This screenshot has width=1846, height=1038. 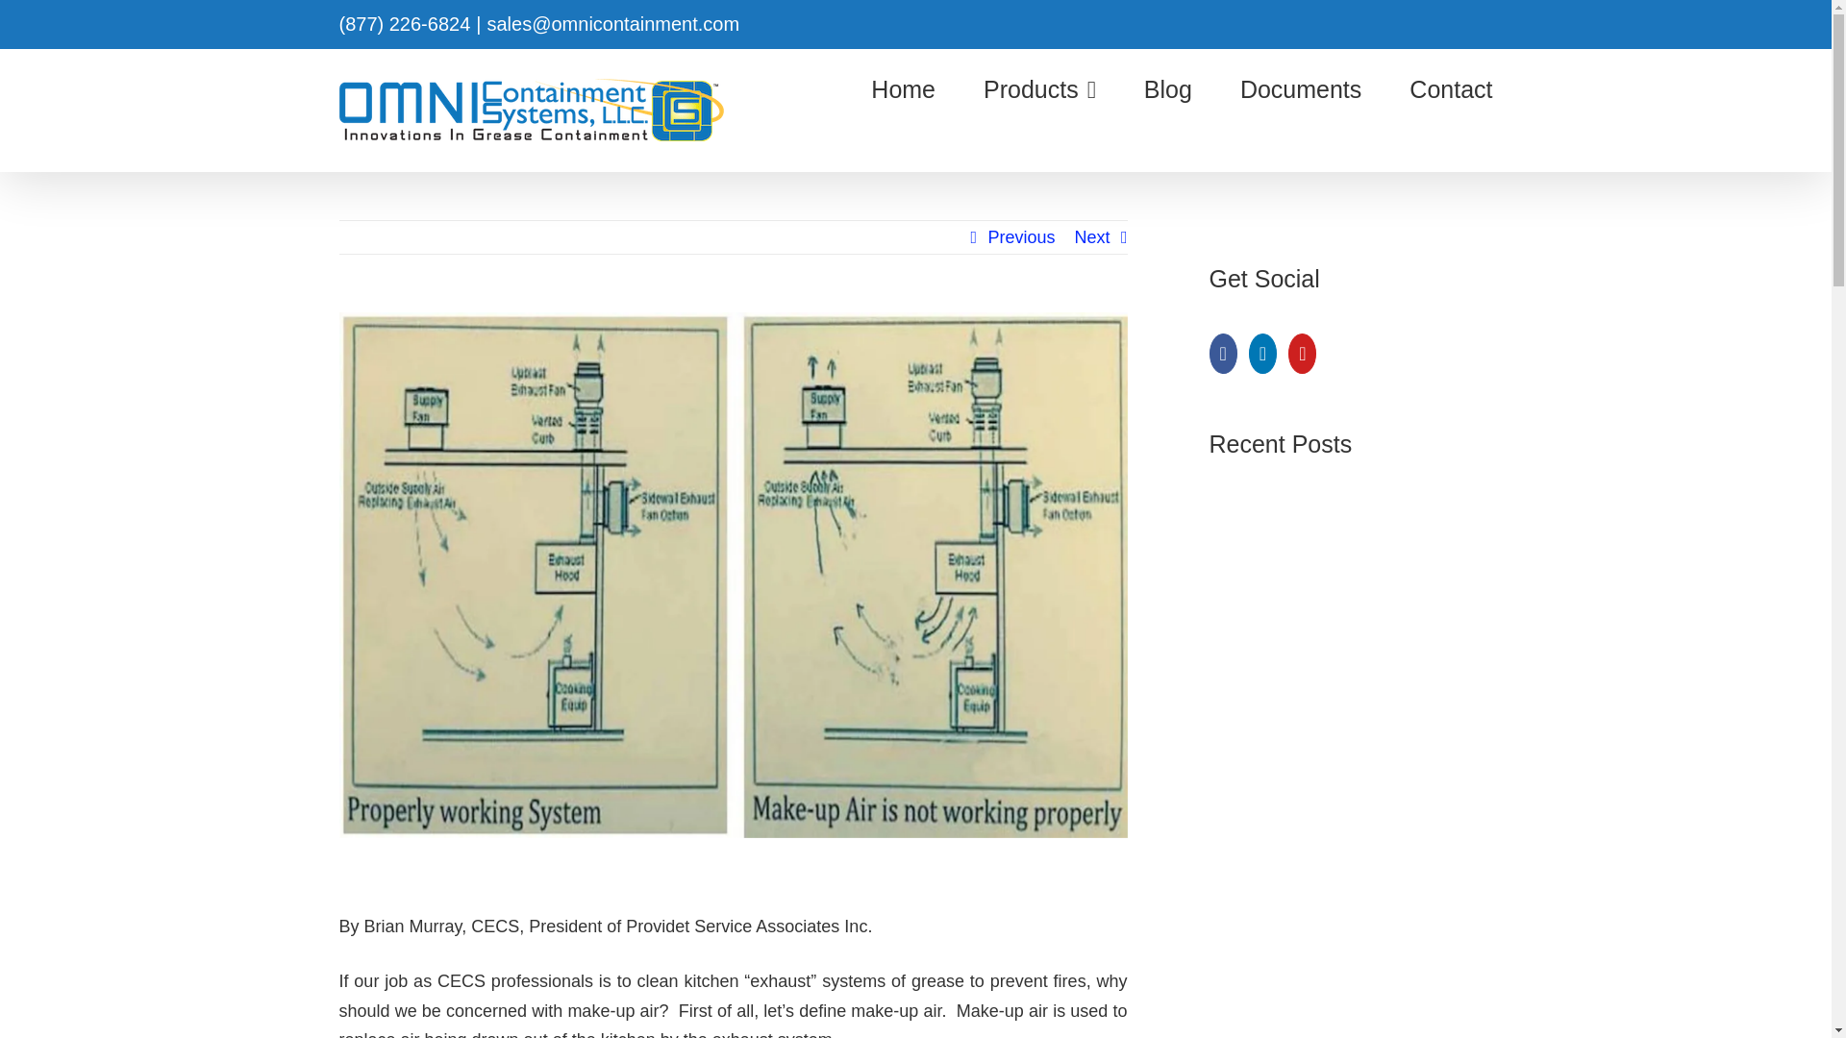 I want to click on Documents, so click(x=1301, y=88).